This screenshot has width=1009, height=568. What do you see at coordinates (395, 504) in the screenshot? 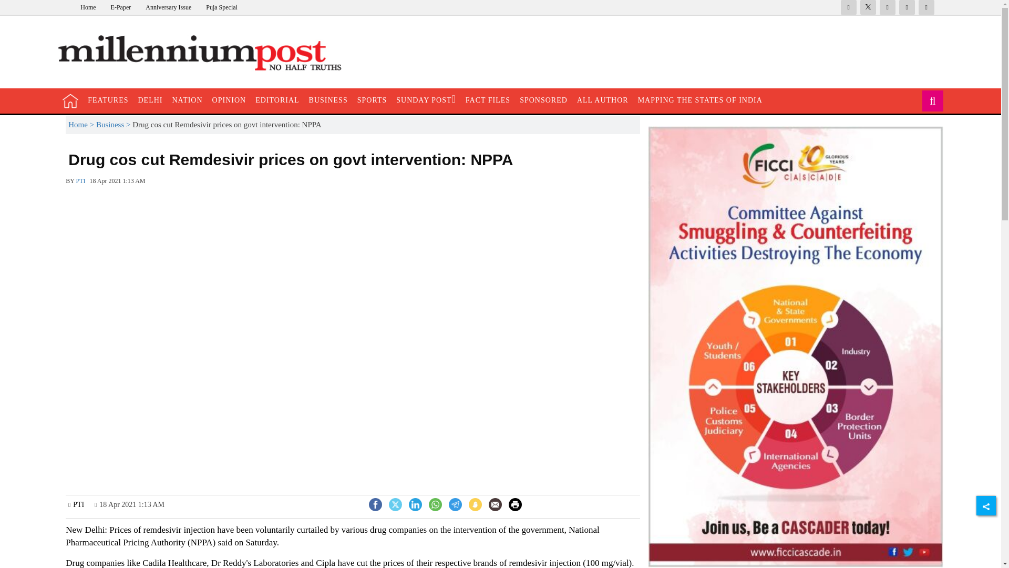
I see `twitter` at bounding box center [395, 504].